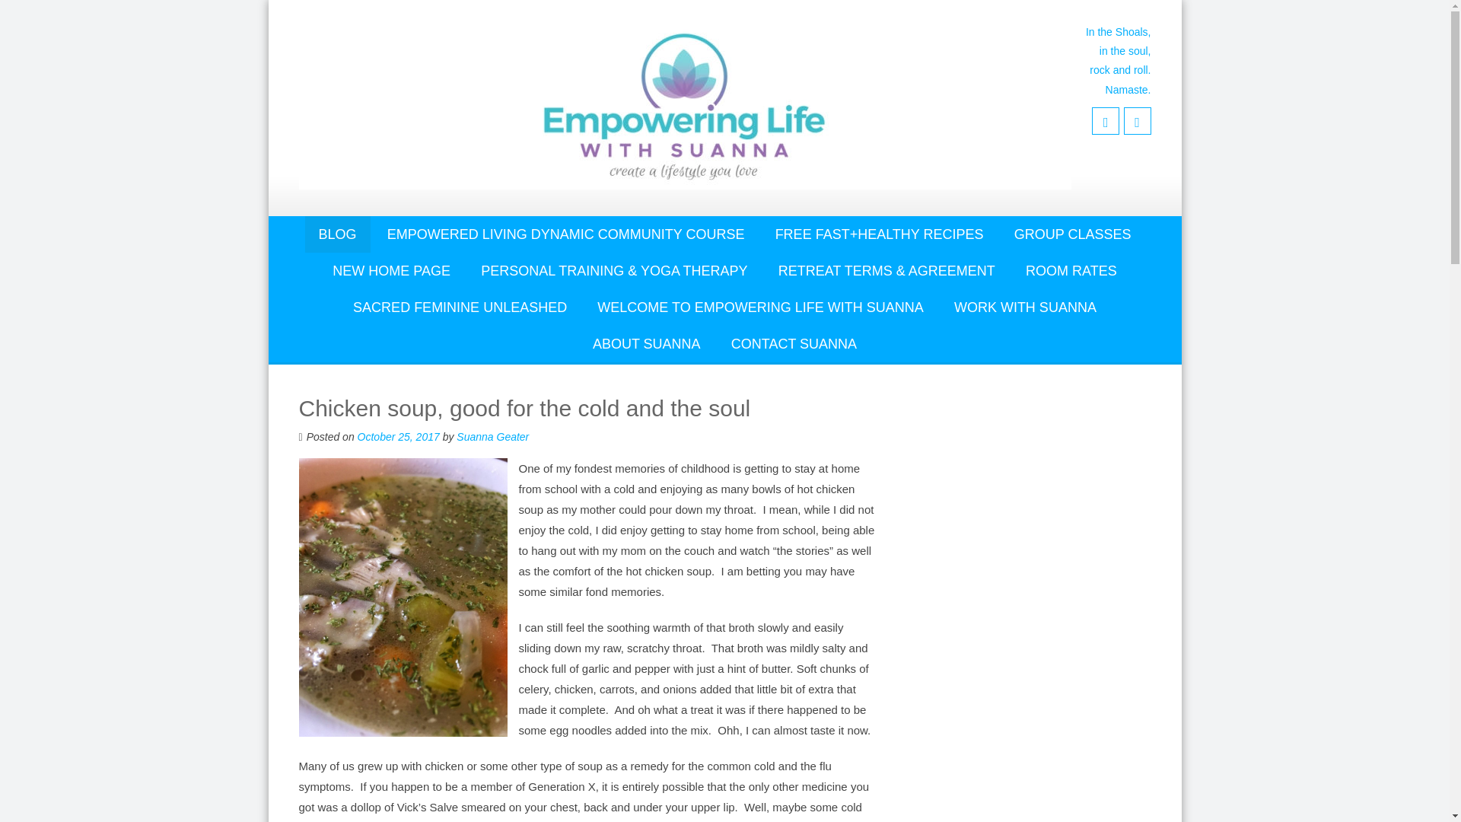 Image resolution: width=1461 pixels, height=822 pixels. Describe the element at coordinates (399, 437) in the screenshot. I see `October 25, 2017` at that location.